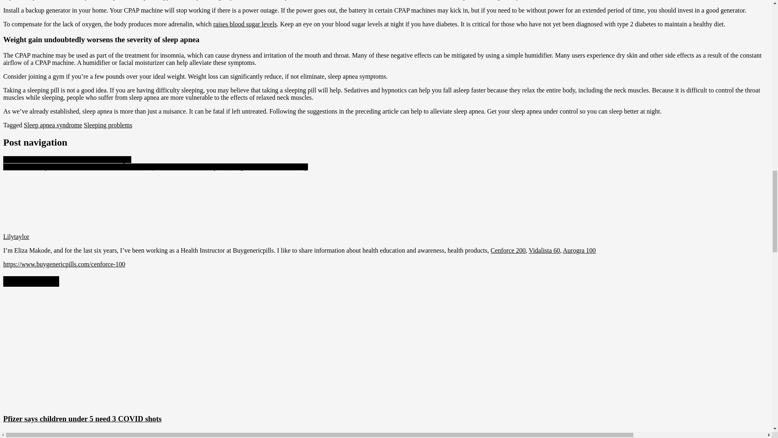 This screenshot has height=438, width=778. Describe the element at coordinates (508, 251) in the screenshot. I see `Cenforce 200` at that location.